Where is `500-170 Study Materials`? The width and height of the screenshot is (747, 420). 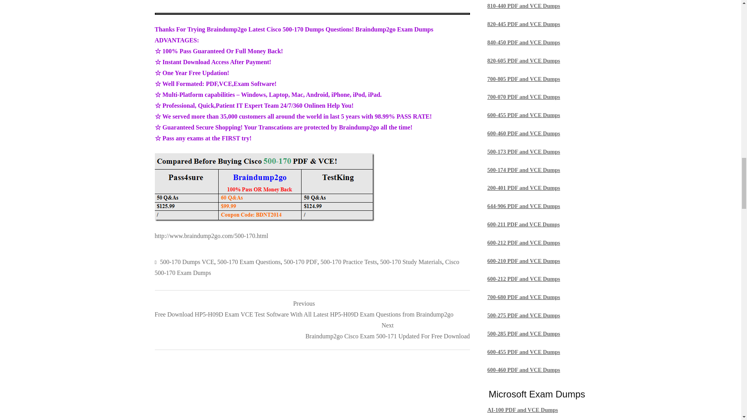
500-170 Study Materials is located at coordinates (411, 262).